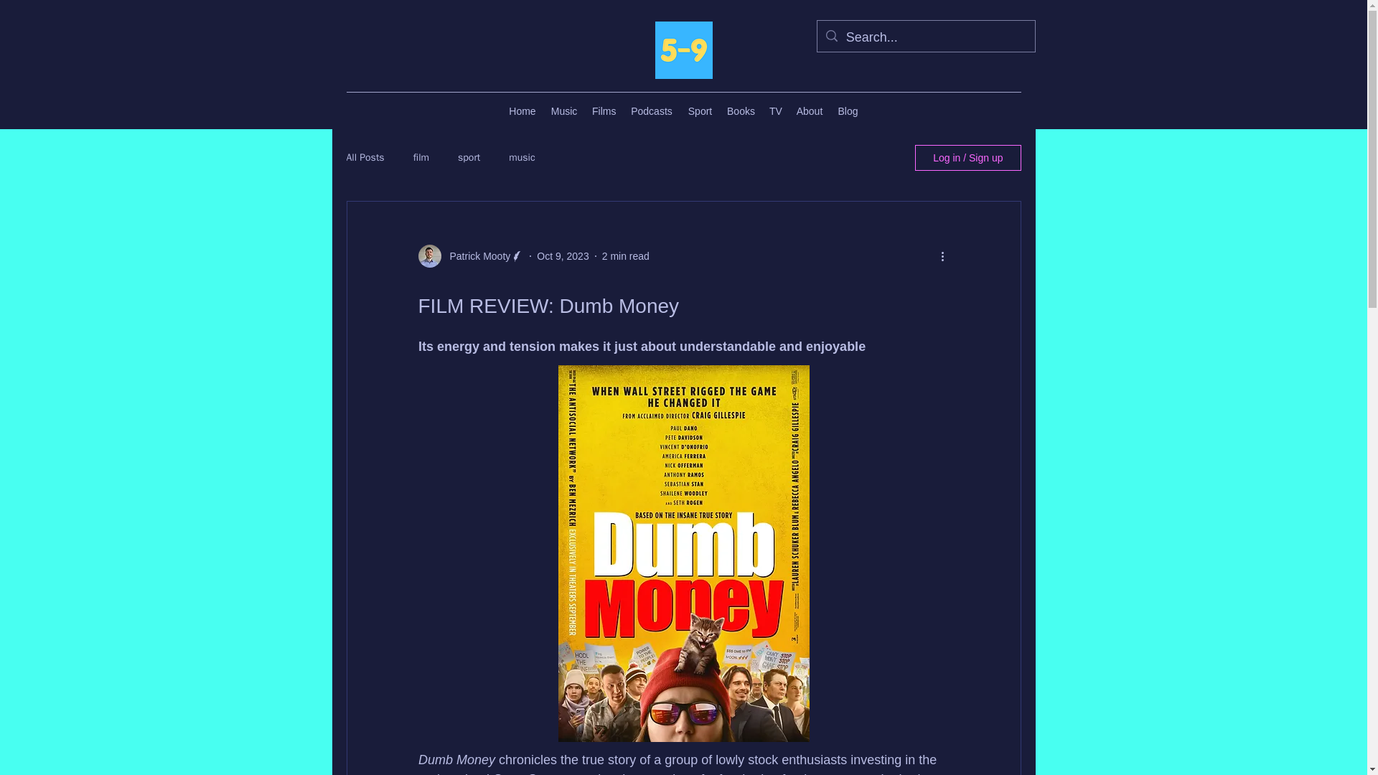 This screenshot has width=1378, height=775. What do you see at coordinates (741, 111) in the screenshot?
I see `Books` at bounding box center [741, 111].